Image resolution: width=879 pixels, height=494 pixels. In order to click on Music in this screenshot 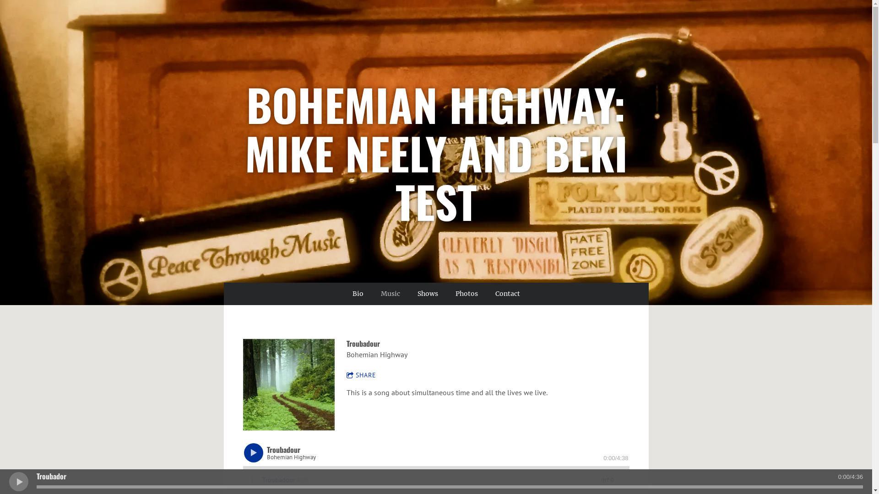, I will do `click(391, 294)`.